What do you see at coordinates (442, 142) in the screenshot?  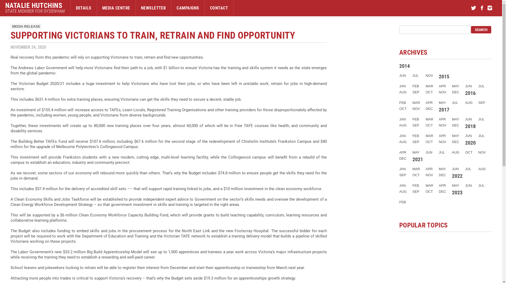 I see `NOV` at bounding box center [442, 142].